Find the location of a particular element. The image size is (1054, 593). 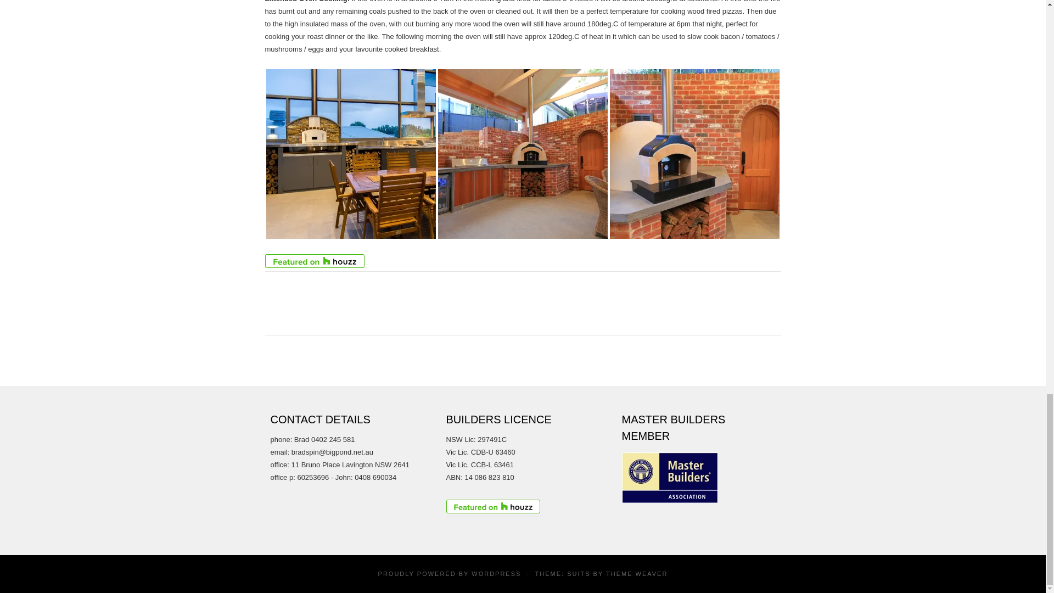

Inbuilt BBQ is located at coordinates (523, 154).